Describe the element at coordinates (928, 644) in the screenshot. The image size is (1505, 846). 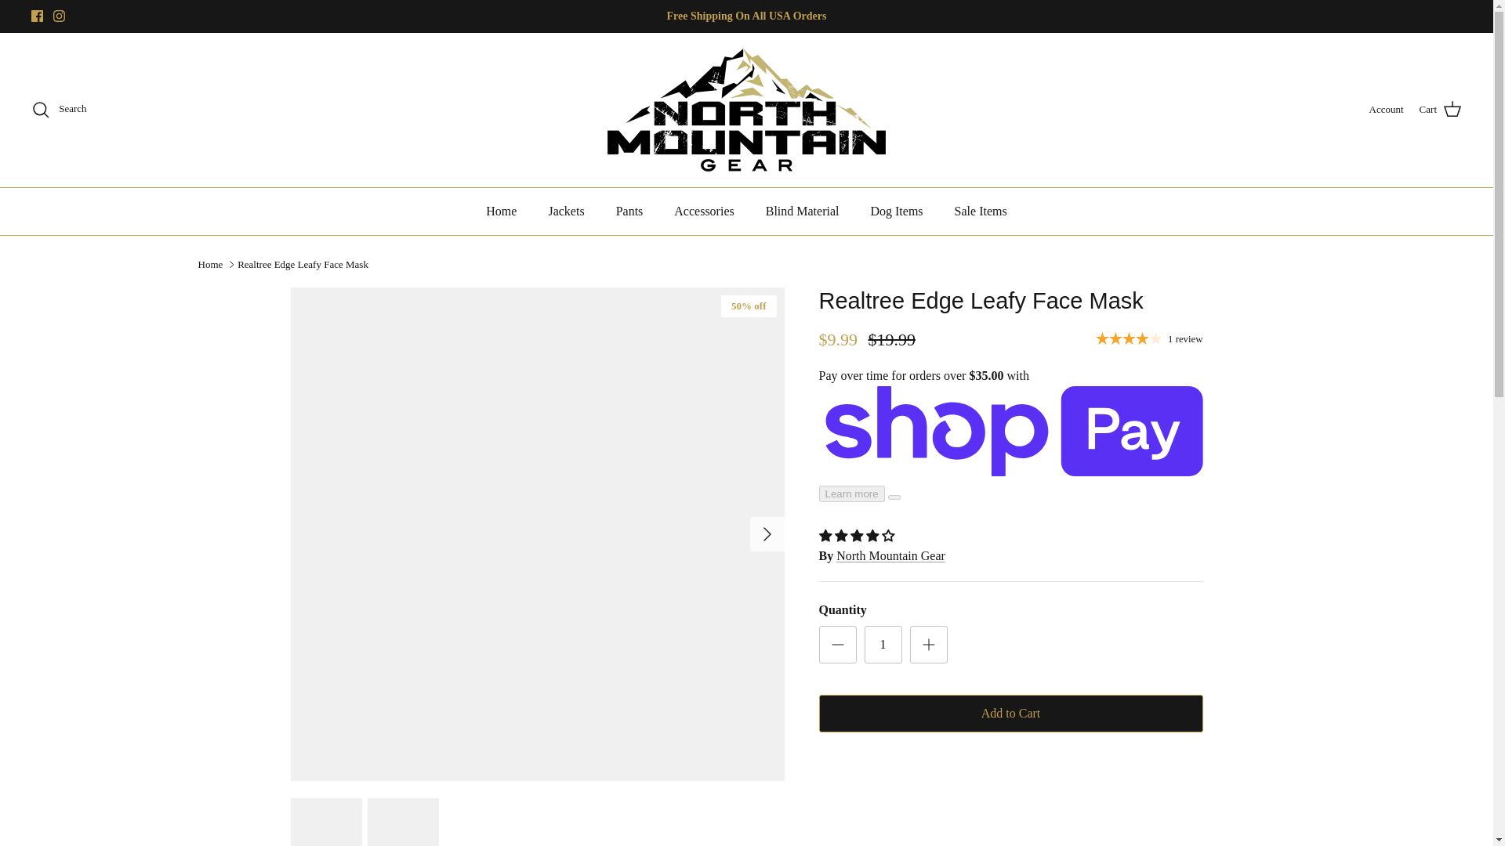
I see `Plus` at that location.